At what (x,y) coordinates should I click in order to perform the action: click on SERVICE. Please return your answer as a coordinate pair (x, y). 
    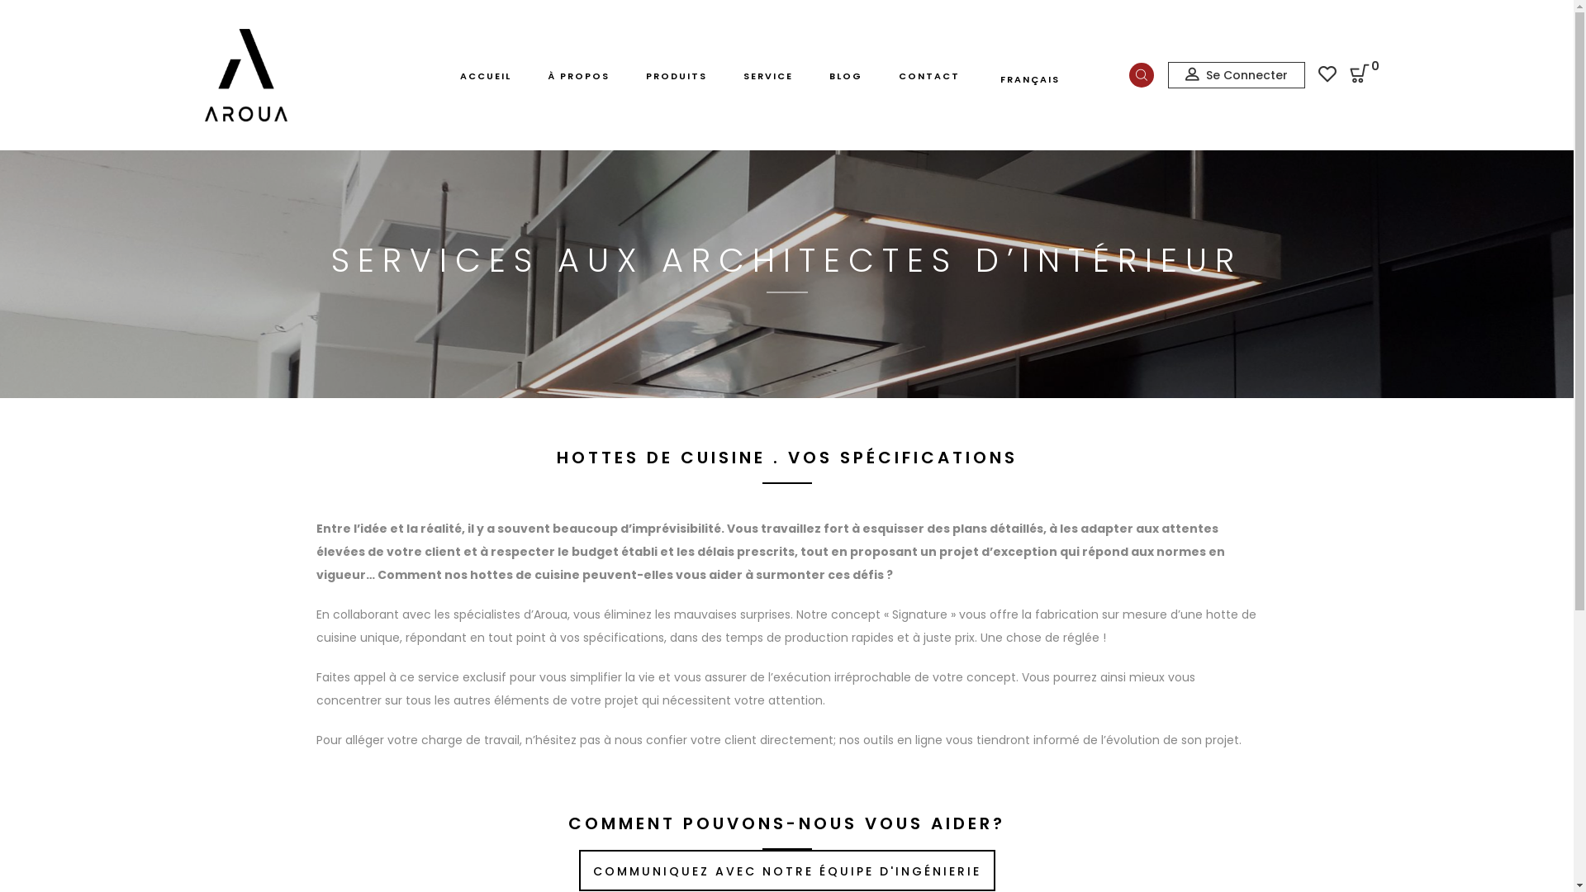
    Looking at the image, I should click on (768, 76).